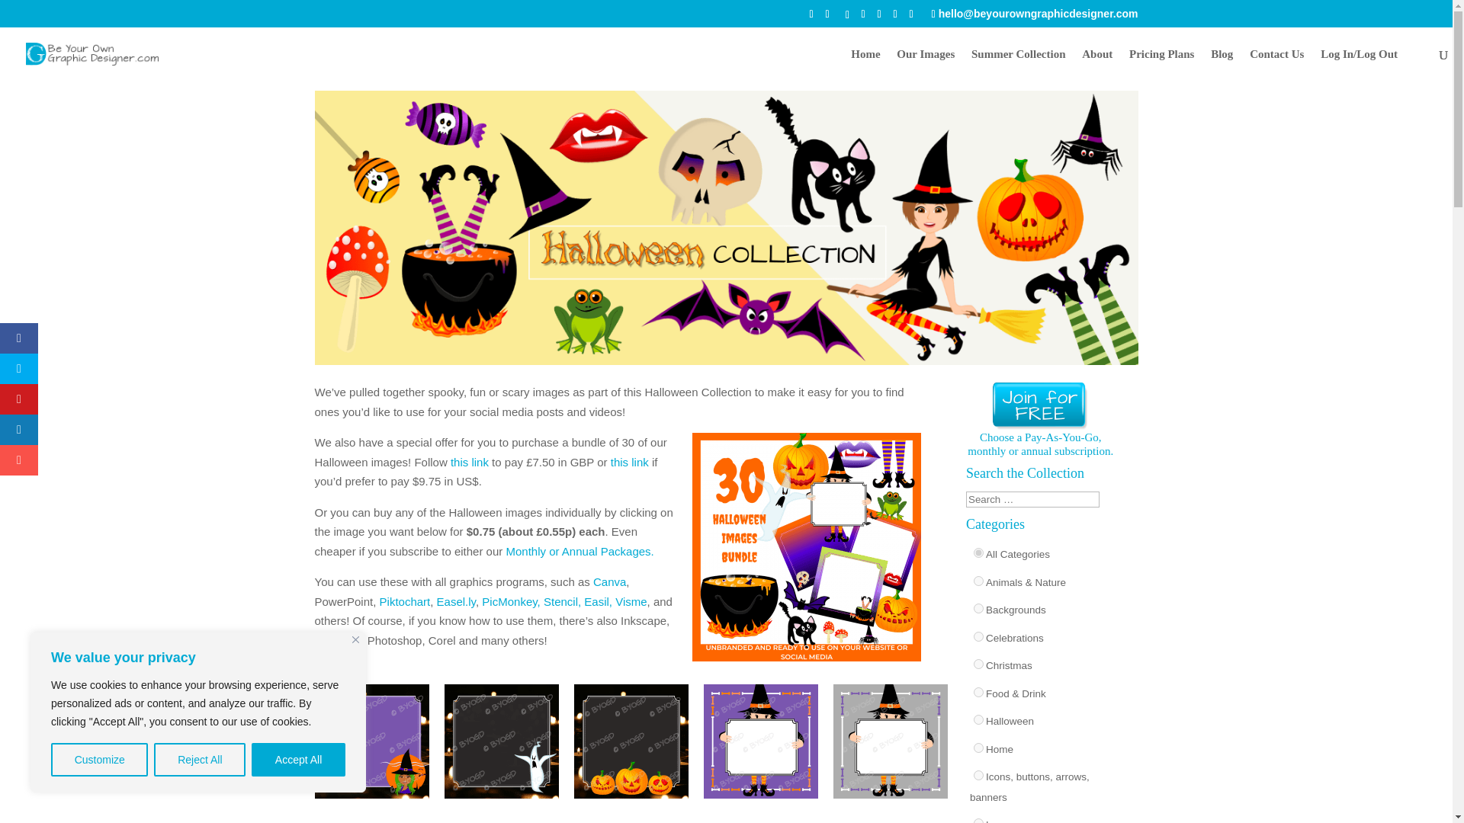  I want to click on love, so click(978, 820).